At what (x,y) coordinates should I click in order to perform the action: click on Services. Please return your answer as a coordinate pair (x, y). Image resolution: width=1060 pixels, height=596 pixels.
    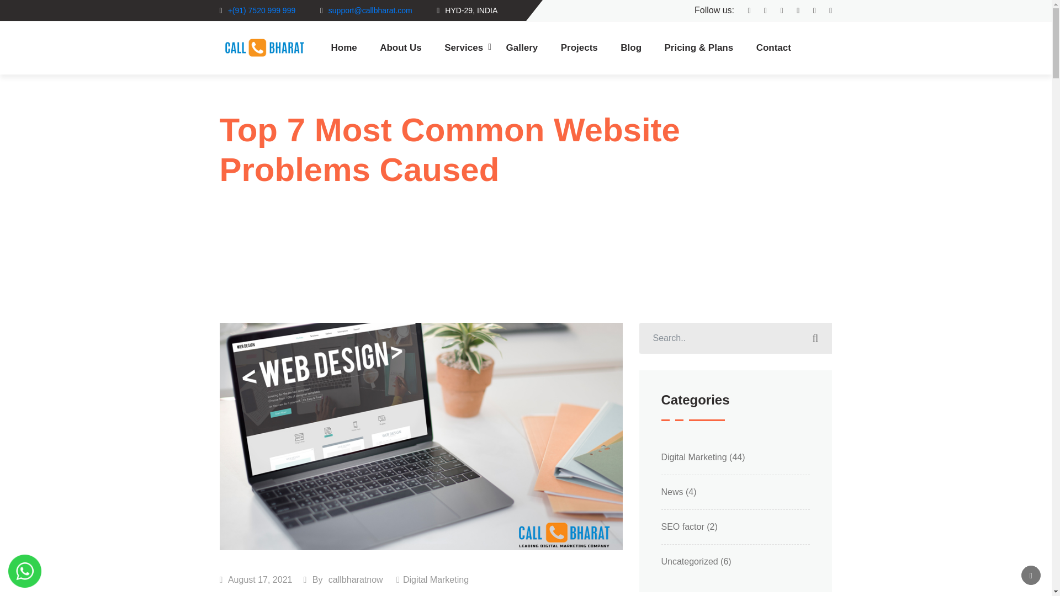
    Looking at the image, I should click on (464, 47).